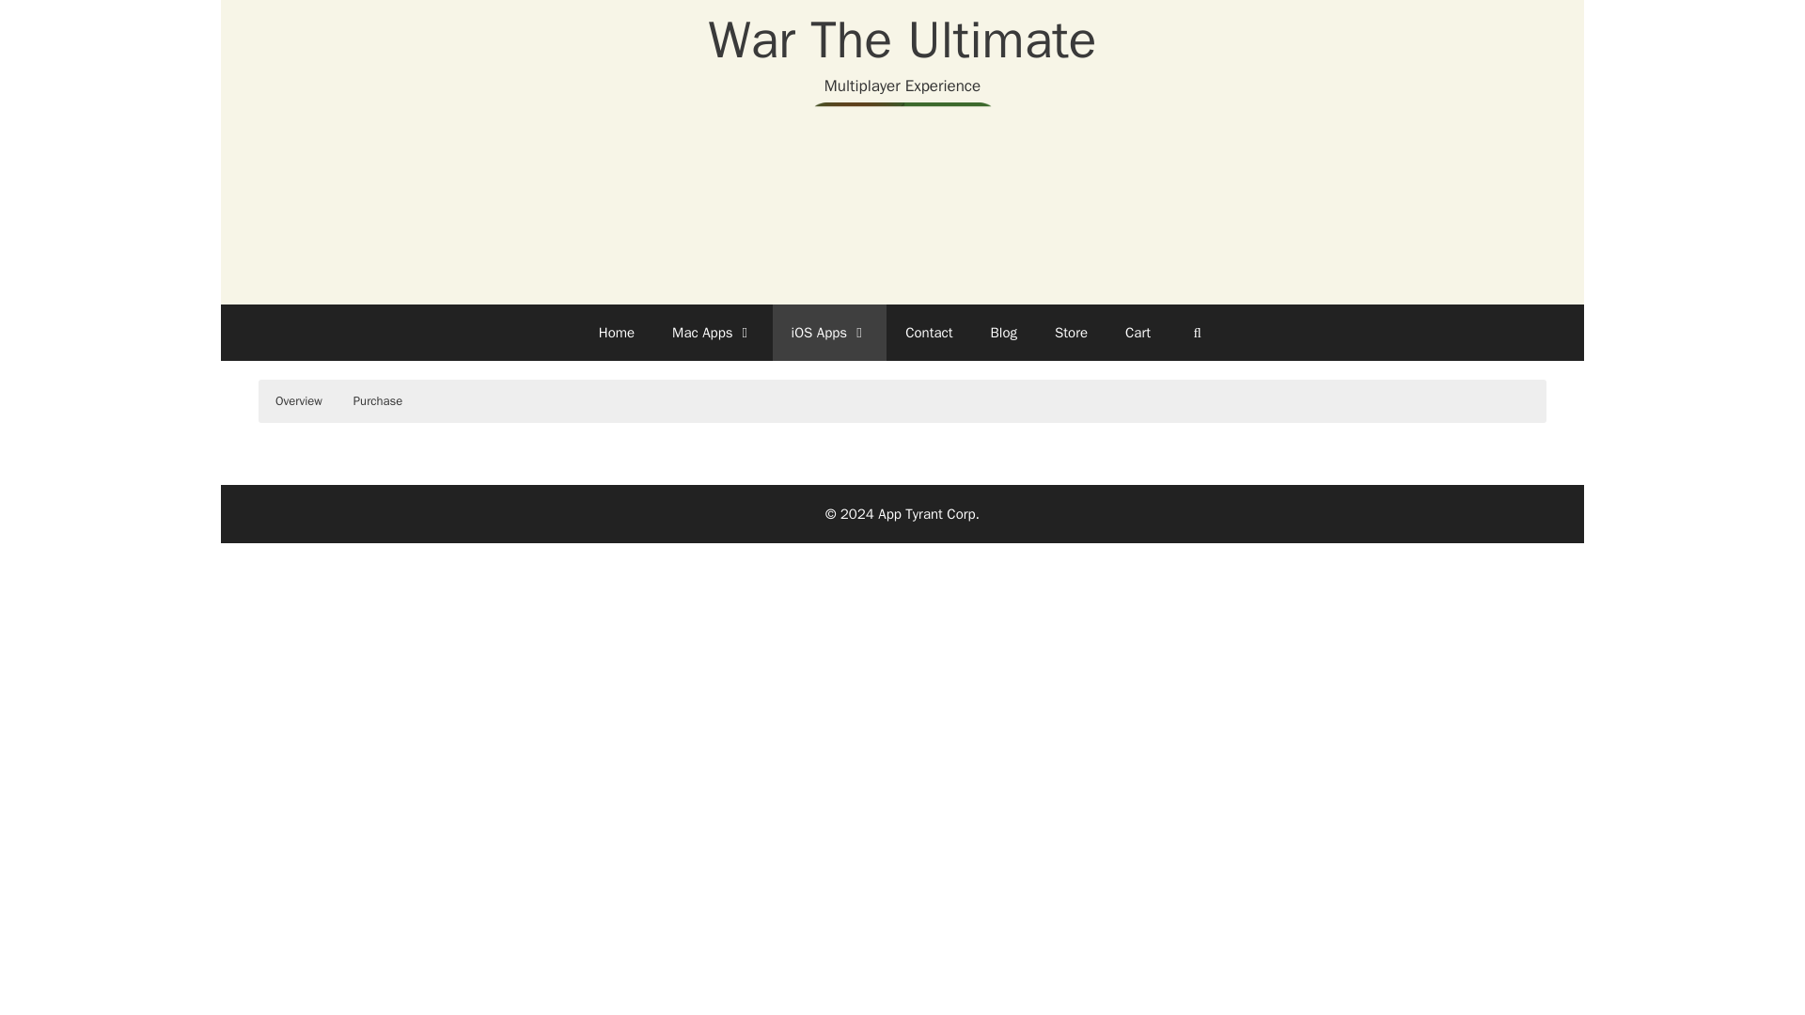 This screenshot has height=1015, width=1805. Describe the element at coordinates (1071, 333) in the screenshot. I see `Store` at that location.